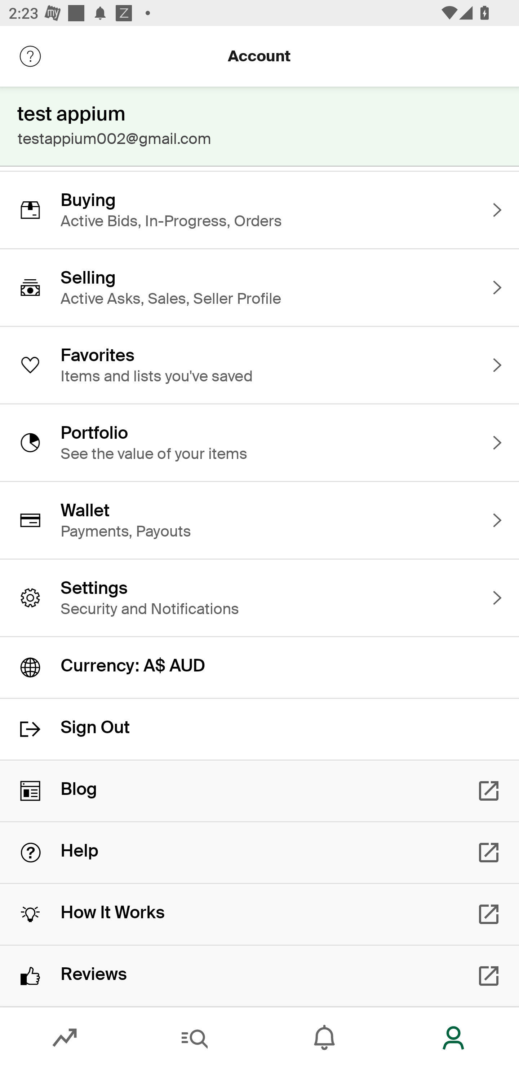  What do you see at coordinates (259, 791) in the screenshot?
I see `Blog` at bounding box center [259, 791].